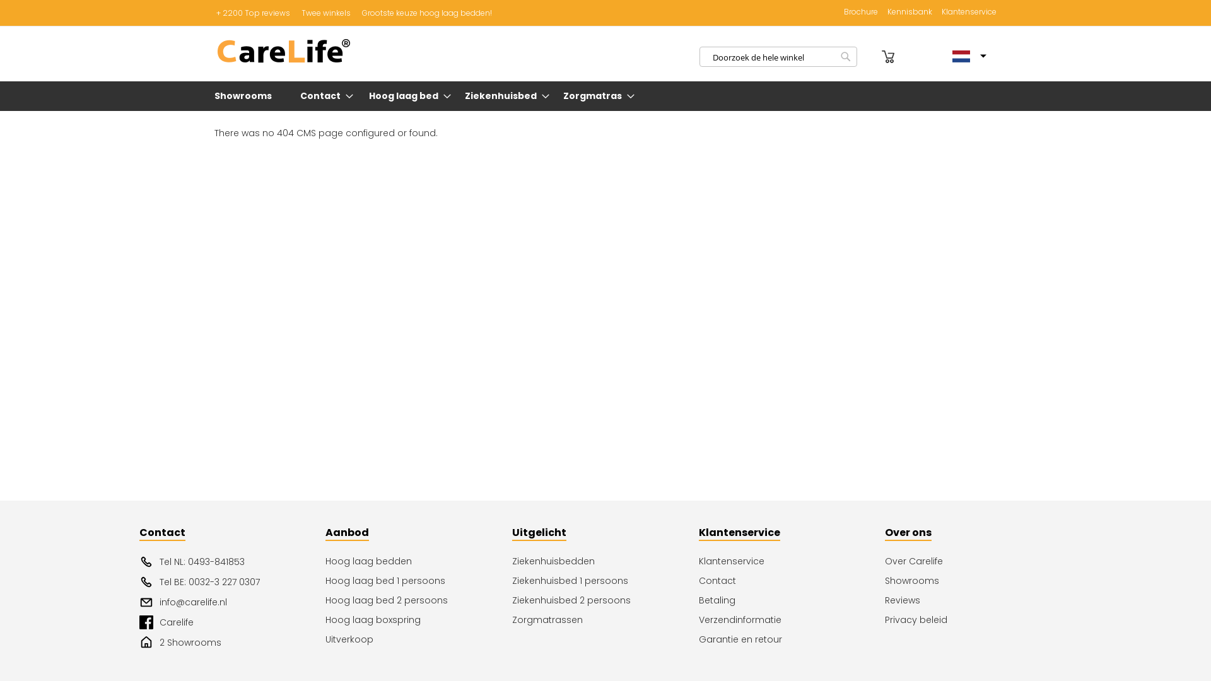 The height and width of the screenshot is (681, 1211). What do you see at coordinates (910, 13) in the screenshot?
I see `Kennisbank` at bounding box center [910, 13].